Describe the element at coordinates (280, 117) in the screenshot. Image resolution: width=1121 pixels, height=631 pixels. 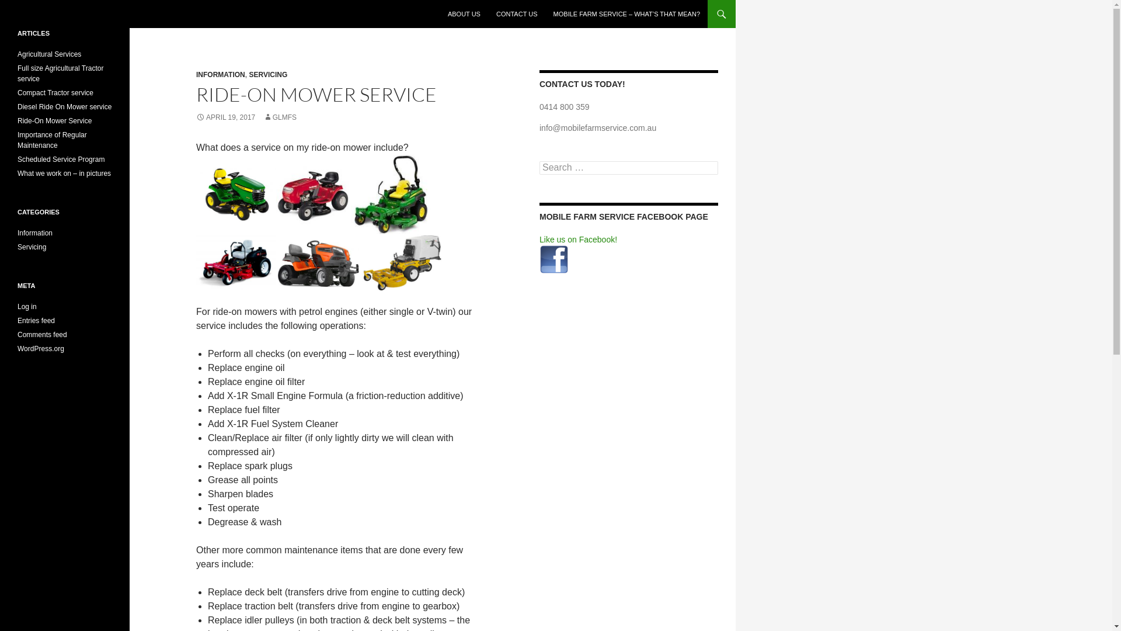
I see `GLMFS` at that location.